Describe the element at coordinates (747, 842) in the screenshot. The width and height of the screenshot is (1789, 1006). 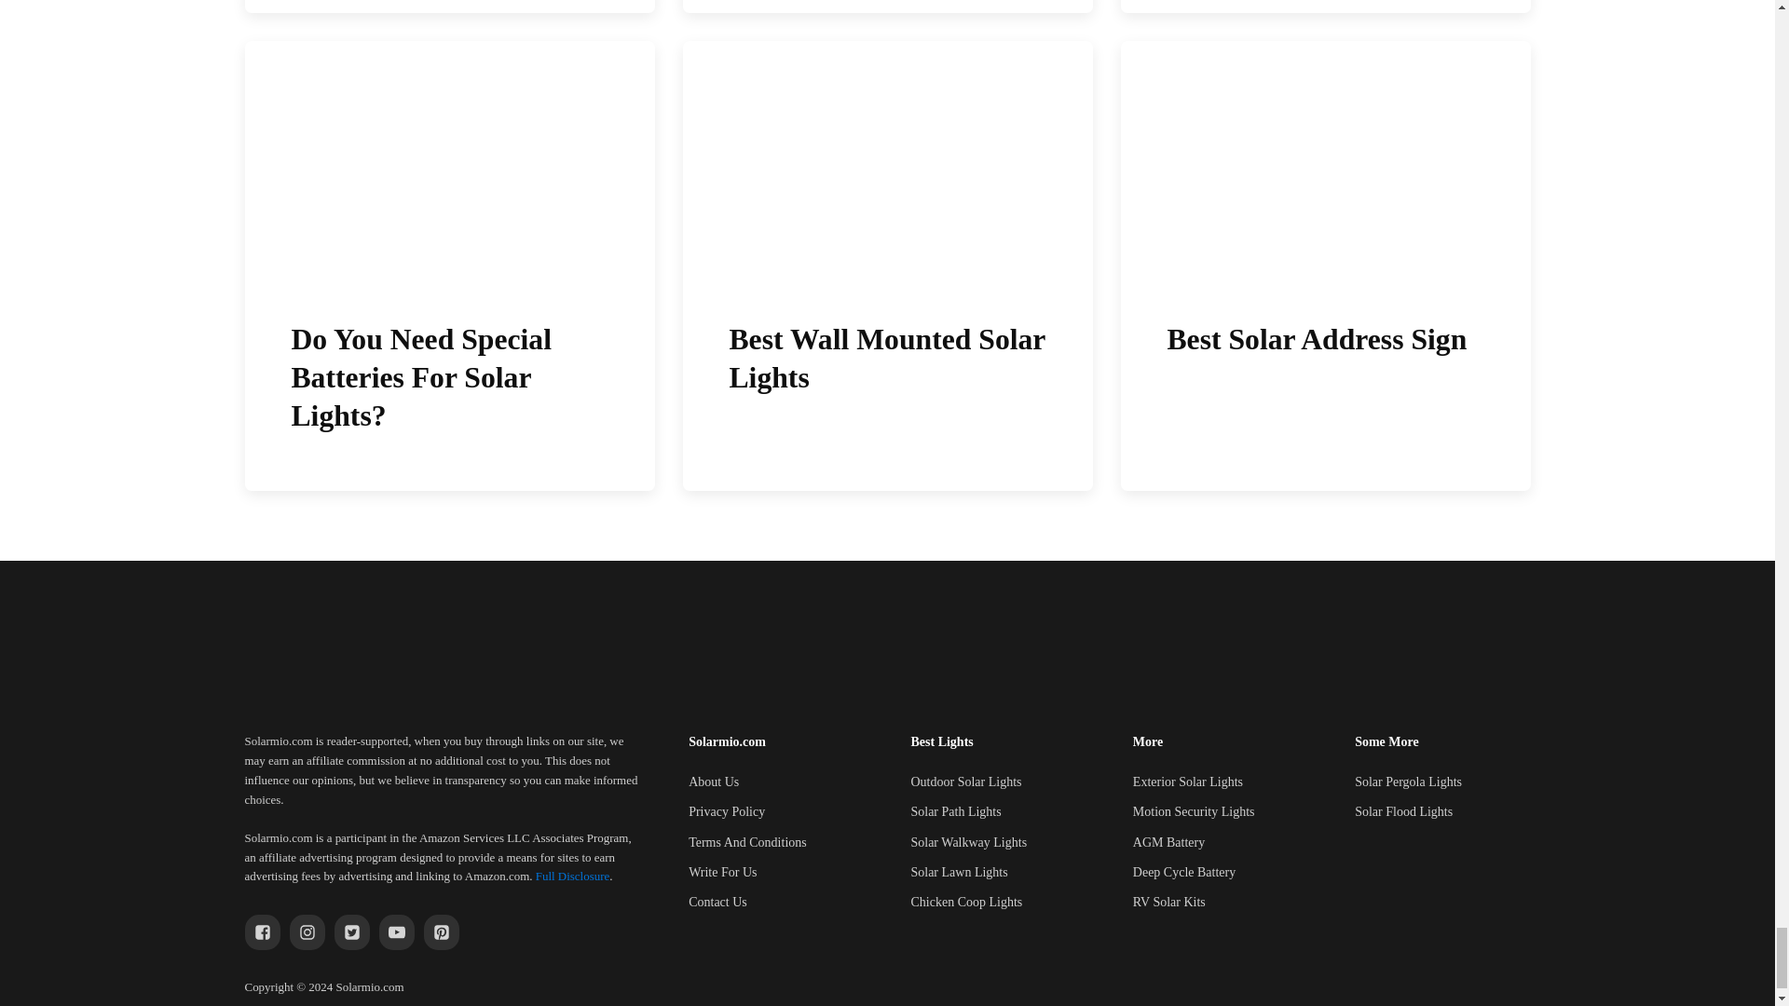
I see `Terms And Conditions` at that location.